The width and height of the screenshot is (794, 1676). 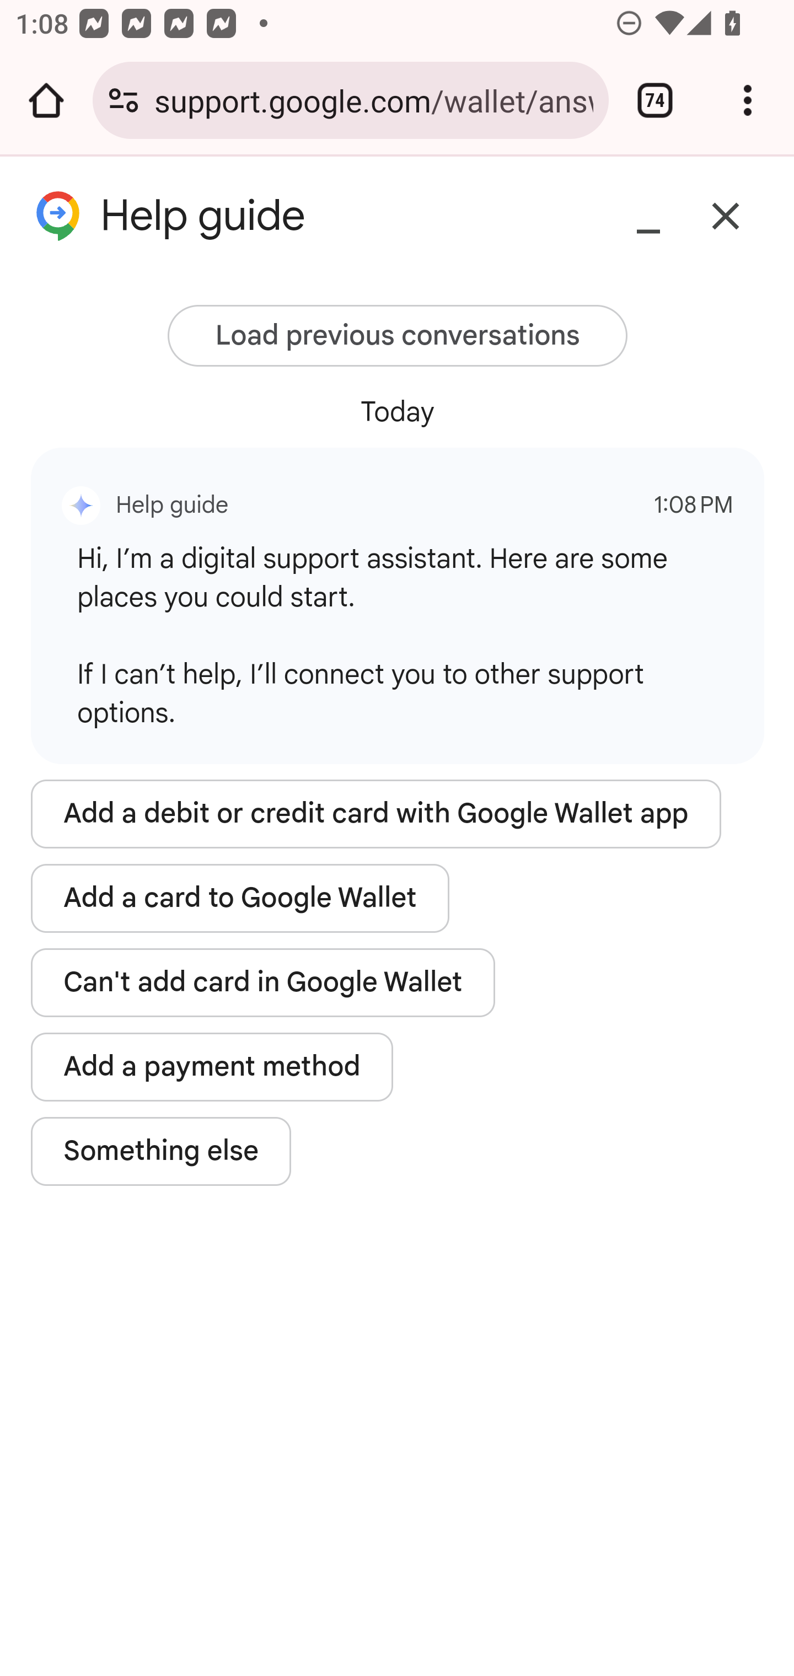 What do you see at coordinates (726, 217) in the screenshot?
I see `Close` at bounding box center [726, 217].